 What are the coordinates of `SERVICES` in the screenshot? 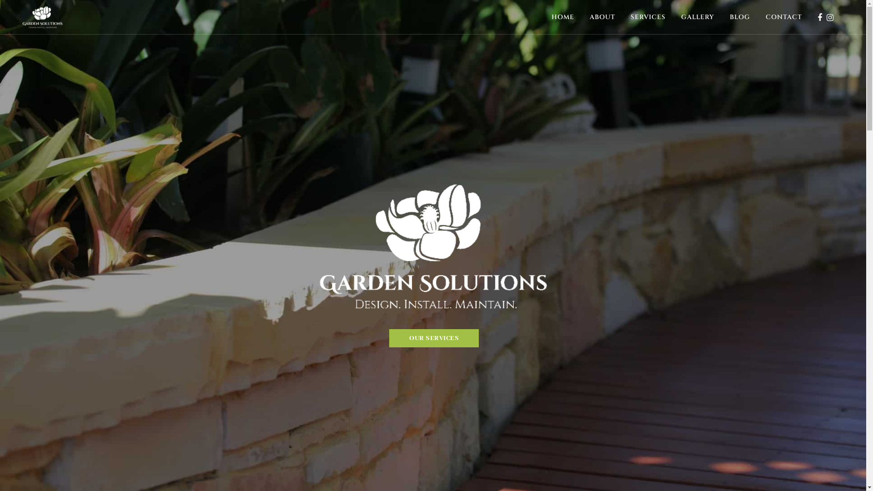 It's located at (648, 17).